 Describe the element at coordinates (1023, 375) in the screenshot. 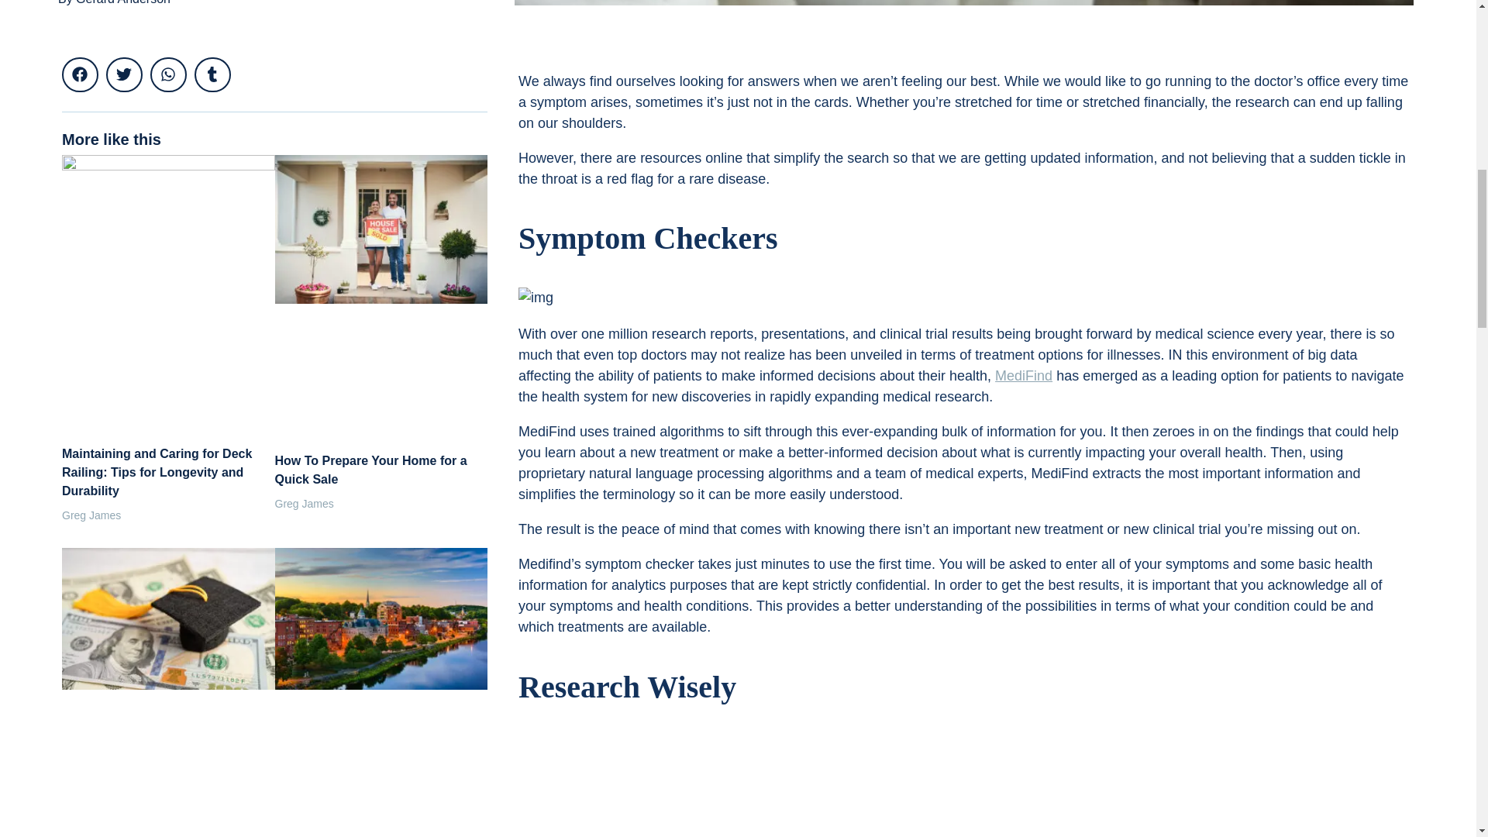

I see `MediFind` at that location.